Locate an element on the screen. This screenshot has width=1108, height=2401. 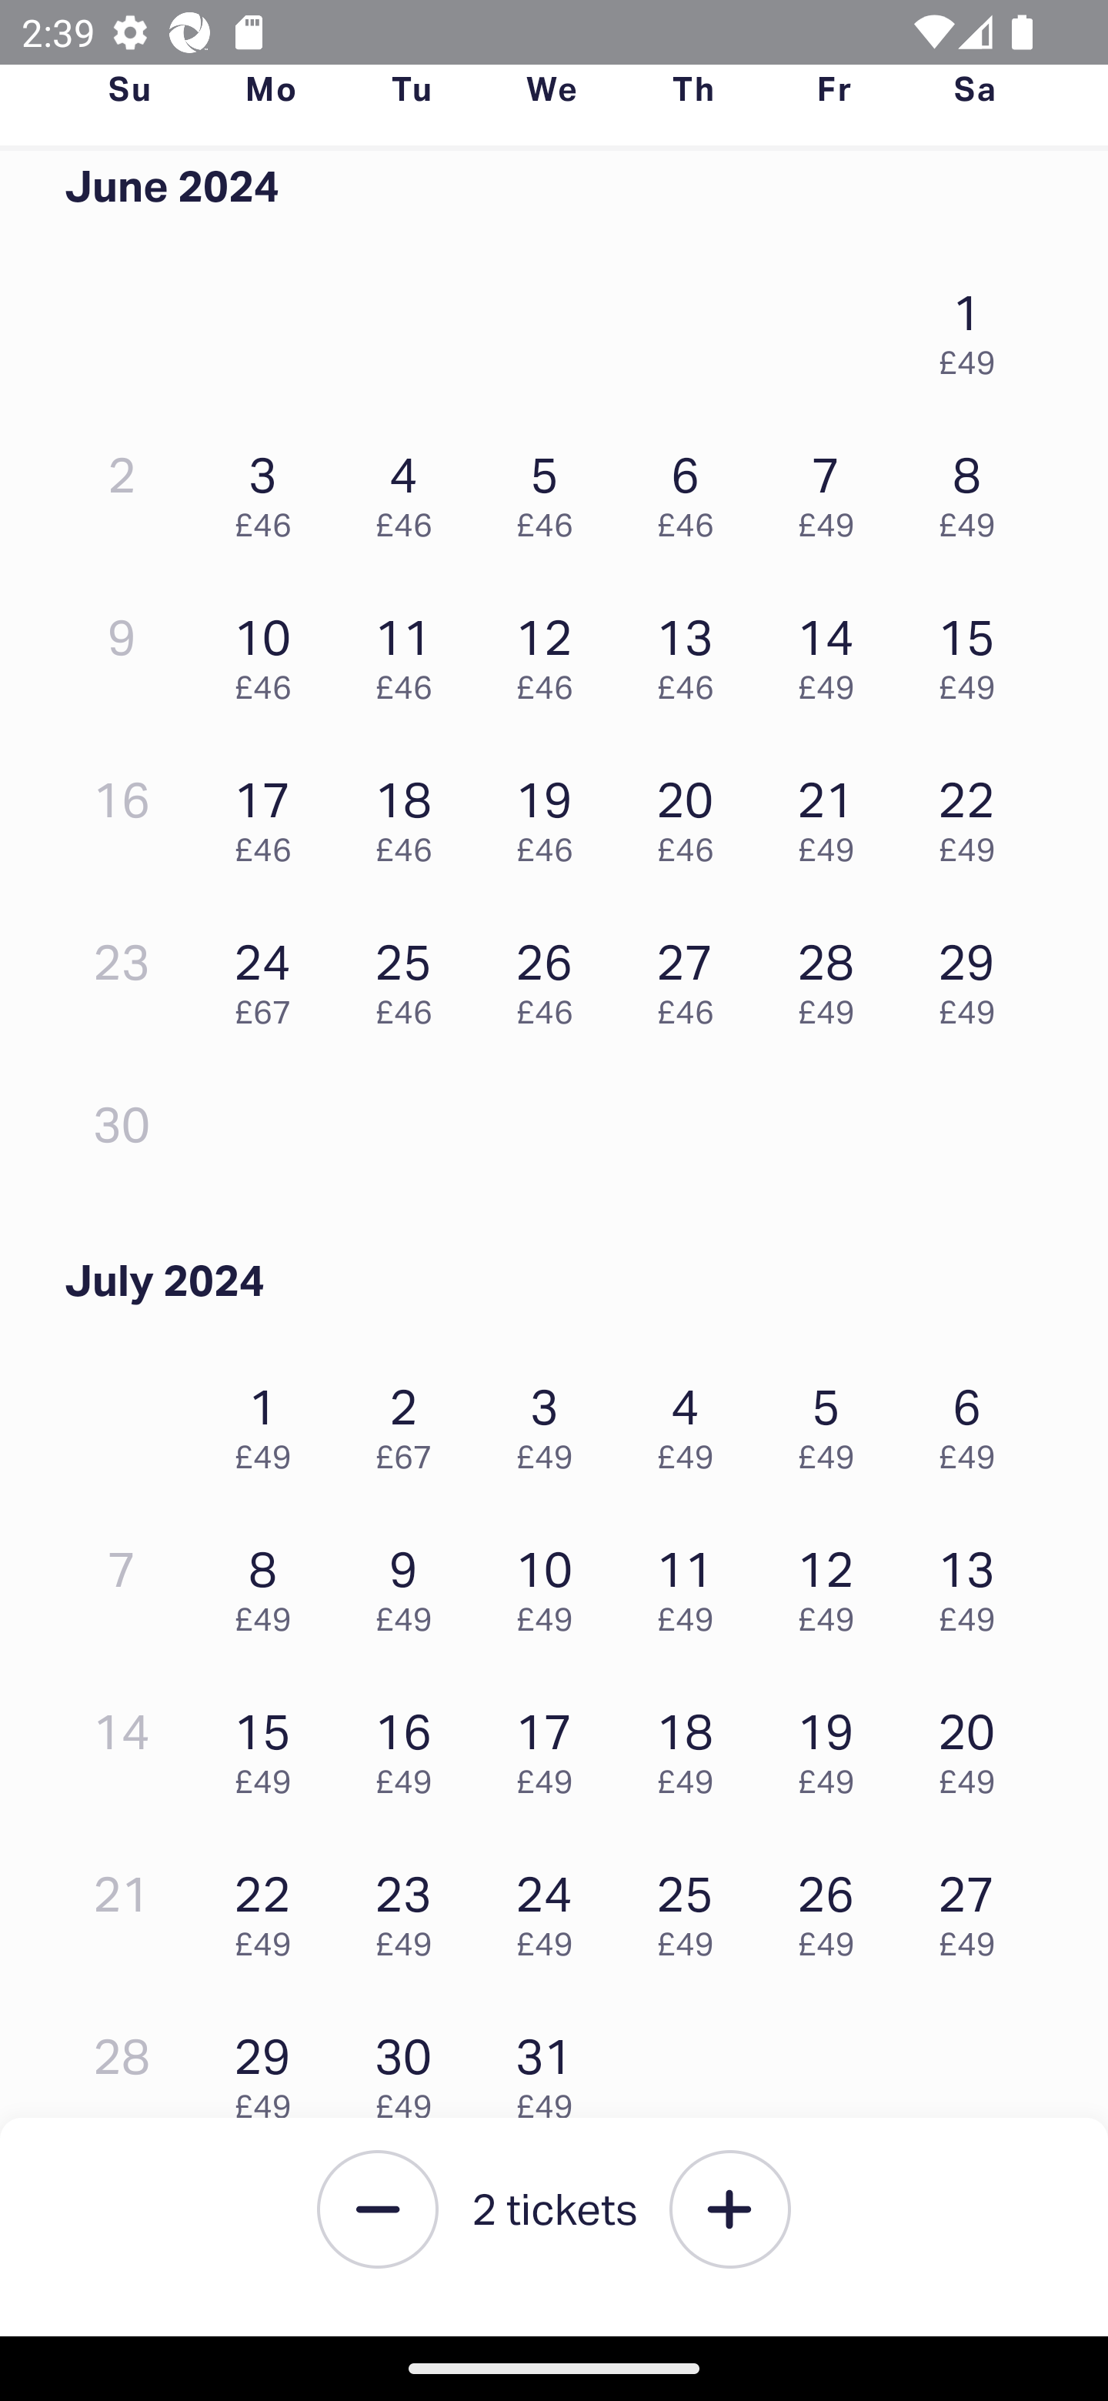
23 £49 is located at coordinates (411, 1908).